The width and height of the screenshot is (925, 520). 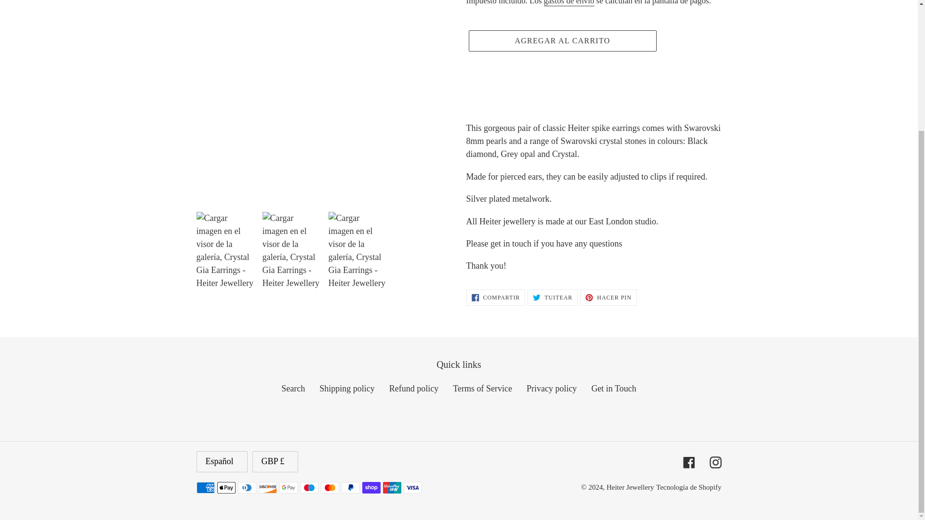 What do you see at coordinates (293, 388) in the screenshot?
I see `AGREGAR AL CARRITO` at bounding box center [293, 388].